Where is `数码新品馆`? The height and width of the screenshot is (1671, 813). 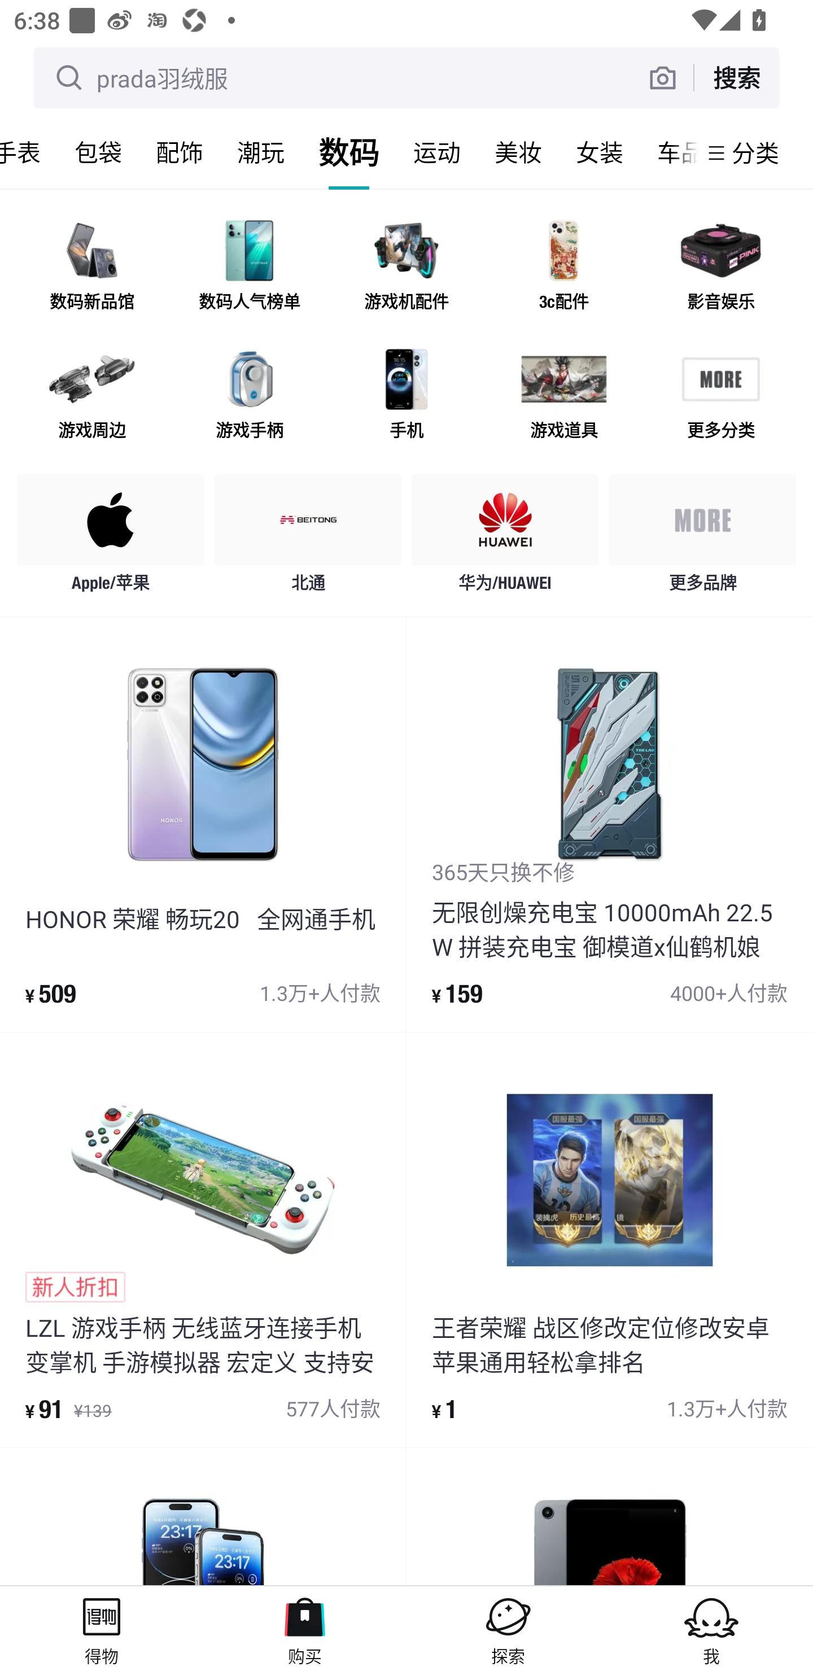
数码新品馆 is located at coordinates (92, 268).